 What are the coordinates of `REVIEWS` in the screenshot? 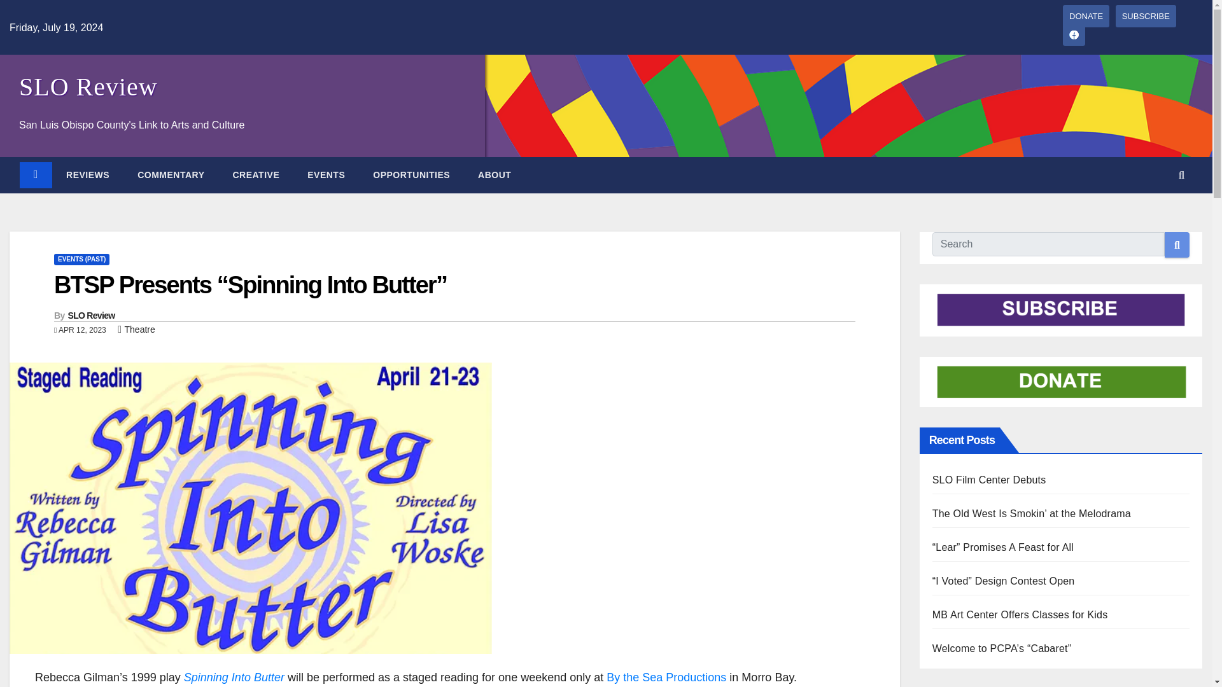 It's located at (88, 174).